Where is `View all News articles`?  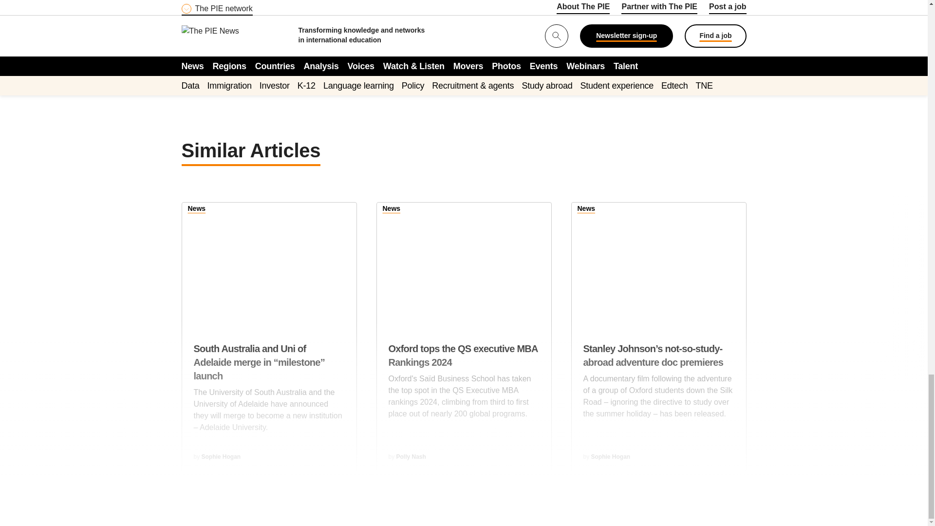 View all News articles is located at coordinates (392, 209).